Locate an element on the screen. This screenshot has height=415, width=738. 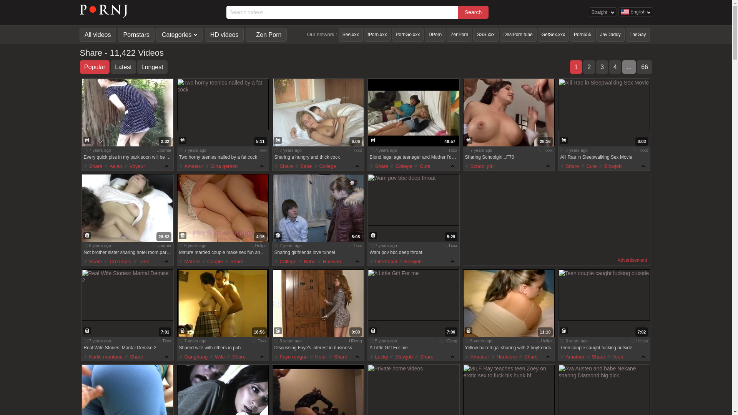
Hotel is located at coordinates (318, 357).